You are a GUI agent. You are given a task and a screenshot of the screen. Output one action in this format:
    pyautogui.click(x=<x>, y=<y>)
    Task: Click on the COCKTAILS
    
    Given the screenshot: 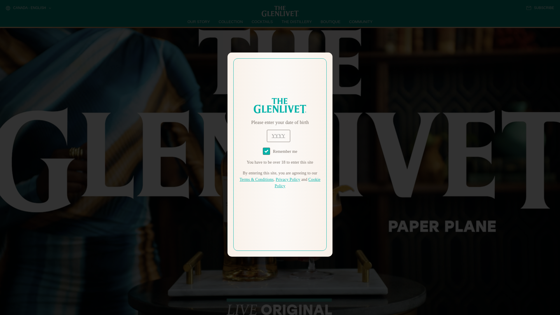 What is the action you would take?
    pyautogui.click(x=262, y=22)
    